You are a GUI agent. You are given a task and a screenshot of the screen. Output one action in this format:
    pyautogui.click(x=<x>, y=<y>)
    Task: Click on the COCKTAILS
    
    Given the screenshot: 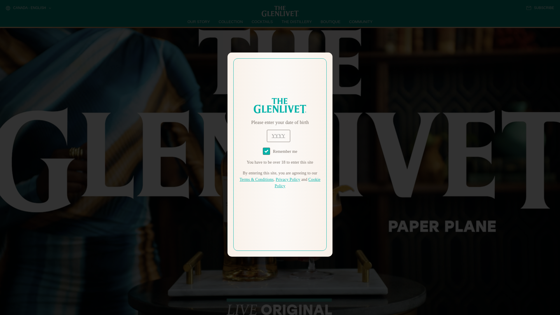 What is the action you would take?
    pyautogui.click(x=262, y=22)
    